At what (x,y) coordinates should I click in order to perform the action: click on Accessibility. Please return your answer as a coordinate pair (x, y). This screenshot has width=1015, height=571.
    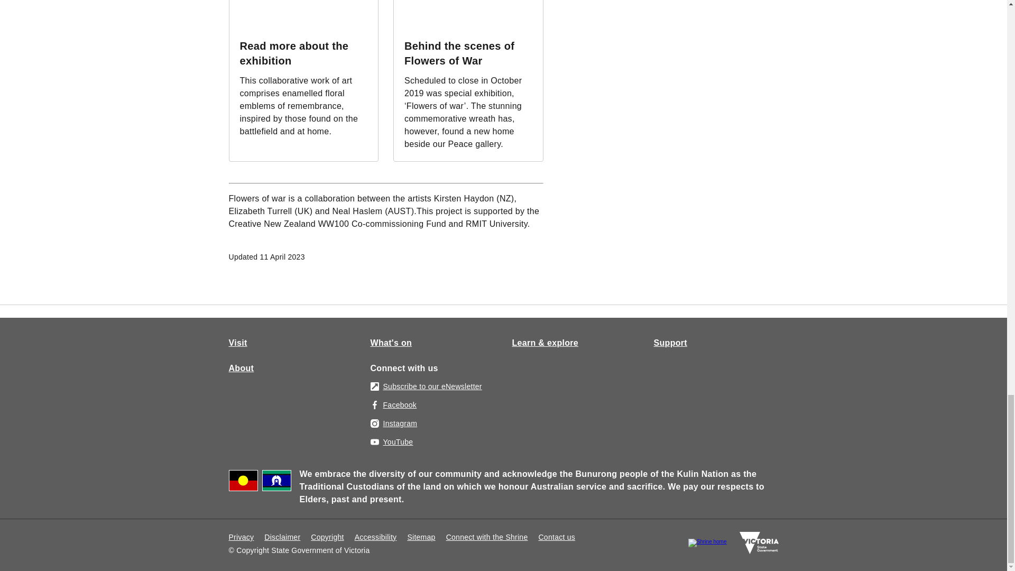
    Looking at the image, I should click on (375, 537).